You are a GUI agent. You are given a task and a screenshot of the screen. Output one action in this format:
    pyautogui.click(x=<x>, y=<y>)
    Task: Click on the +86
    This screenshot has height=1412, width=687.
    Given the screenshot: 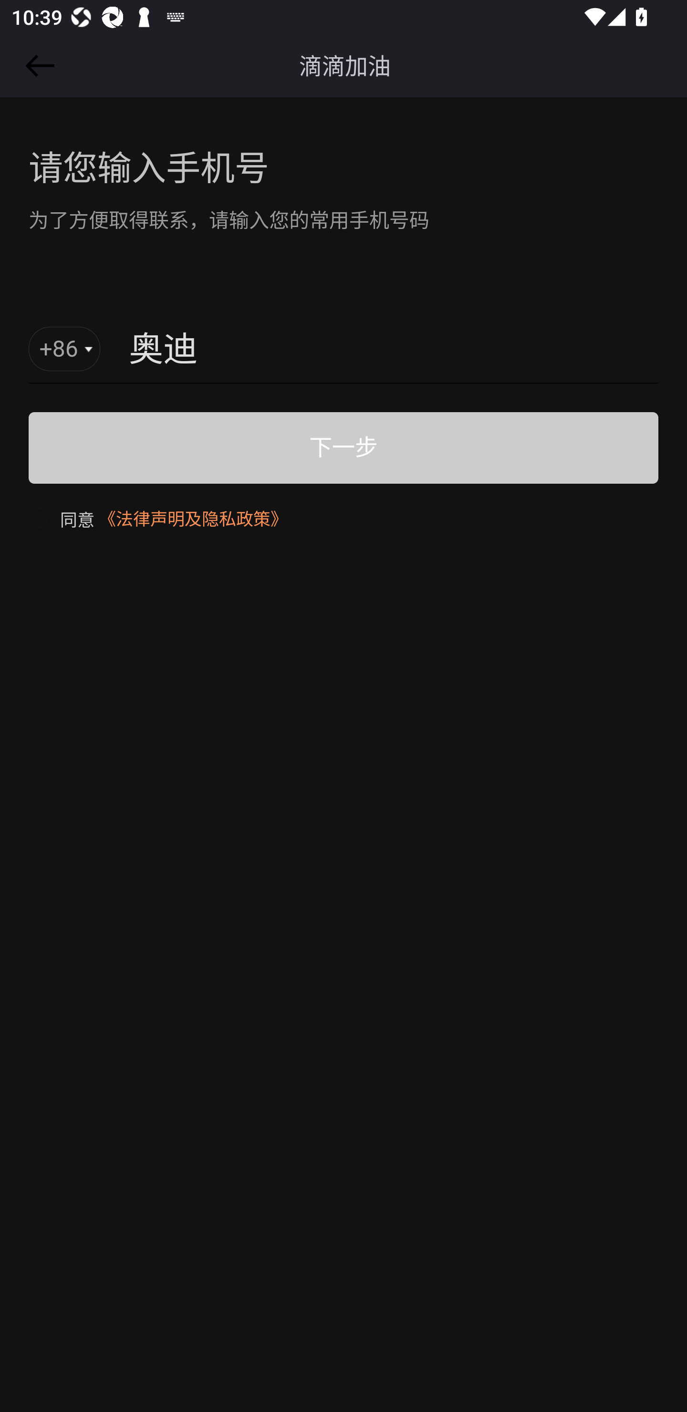 What is the action you would take?
    pyautogui.click(x=65, y=349)
    